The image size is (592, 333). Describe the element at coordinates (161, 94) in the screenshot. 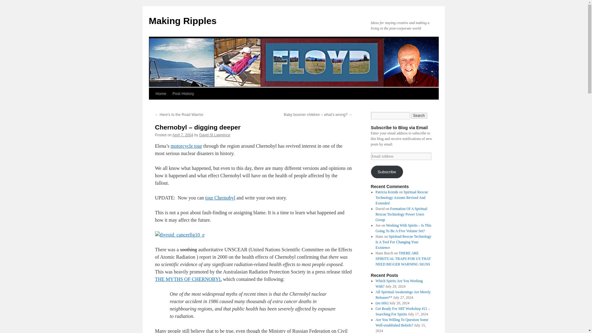

I see `Home` at that location.